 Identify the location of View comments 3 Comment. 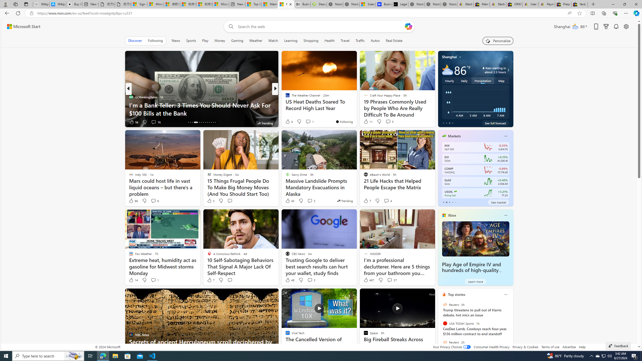
(310, 280).